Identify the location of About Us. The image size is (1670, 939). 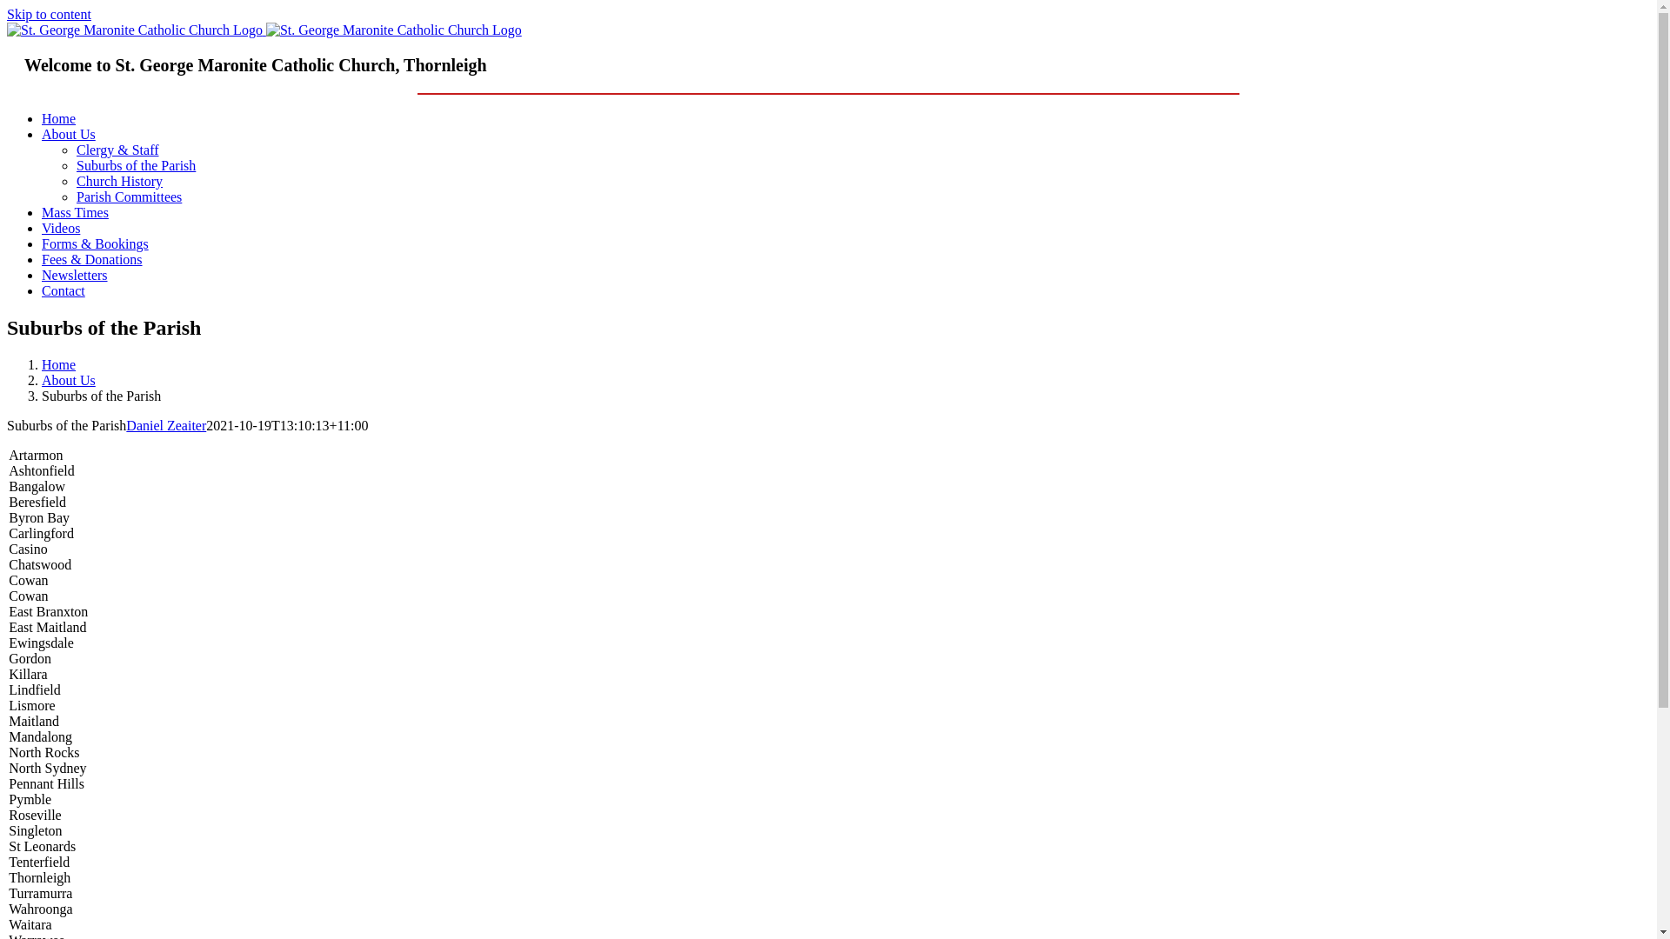
(69, 381).